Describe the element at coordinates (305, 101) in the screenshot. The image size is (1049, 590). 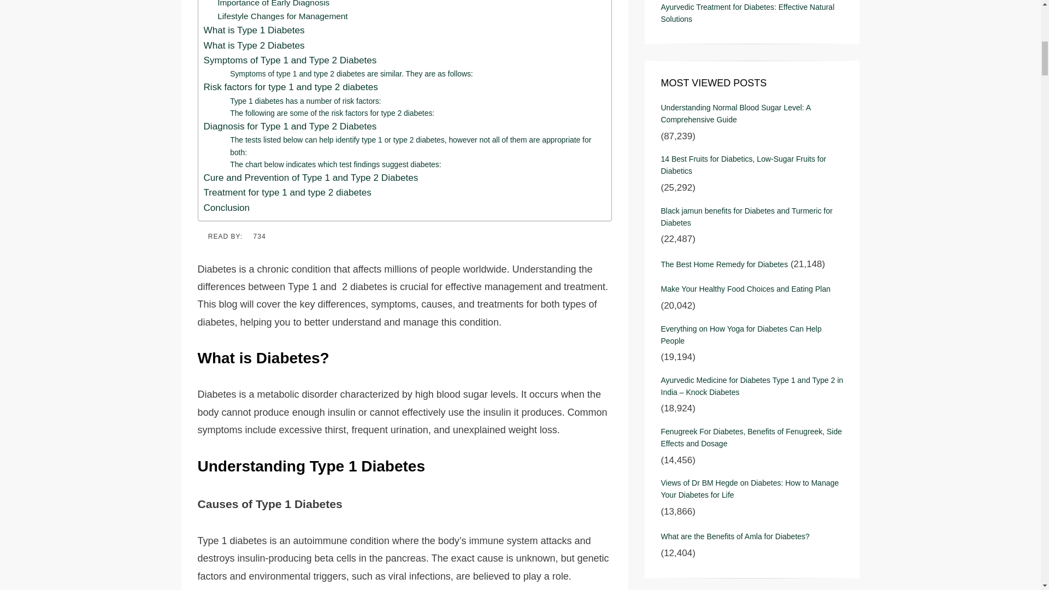
I see `Type 1 diabetes has a number of risk factors:` at that location.